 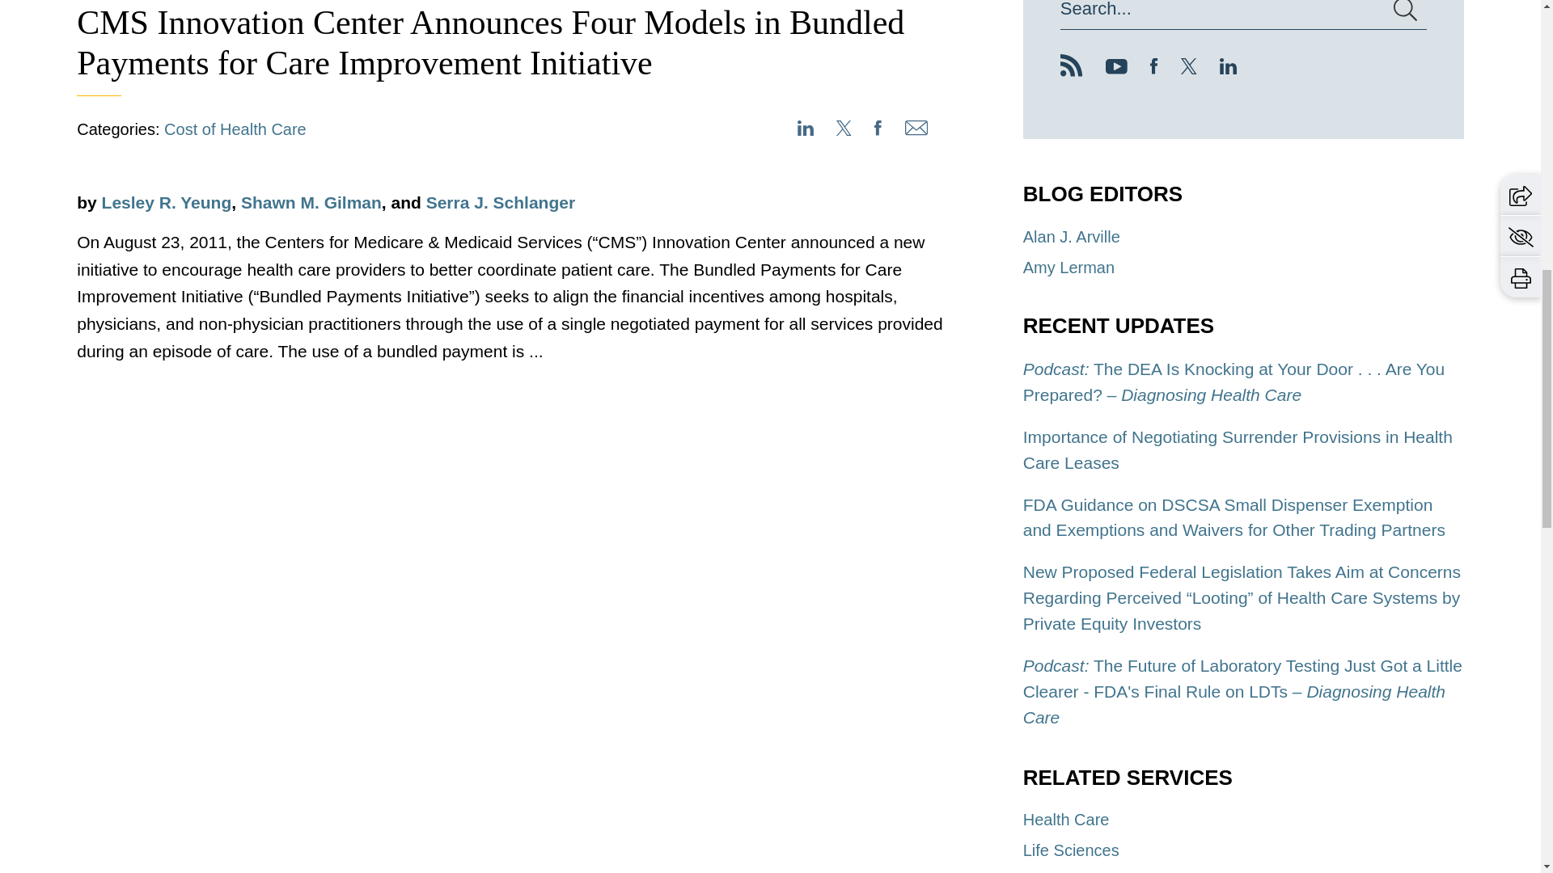 I want to click on Twitter, so click(x=1189, y=66).